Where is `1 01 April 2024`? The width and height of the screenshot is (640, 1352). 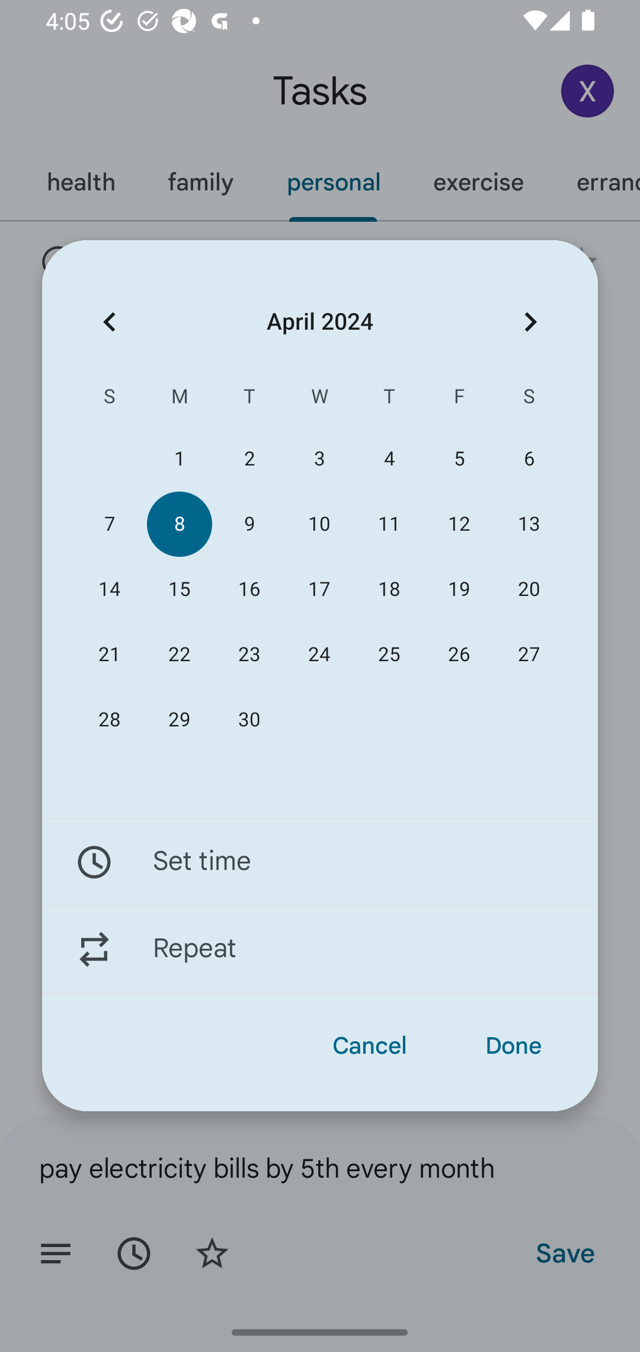 1 01 April 2024 is located at coordinates (179, 459).